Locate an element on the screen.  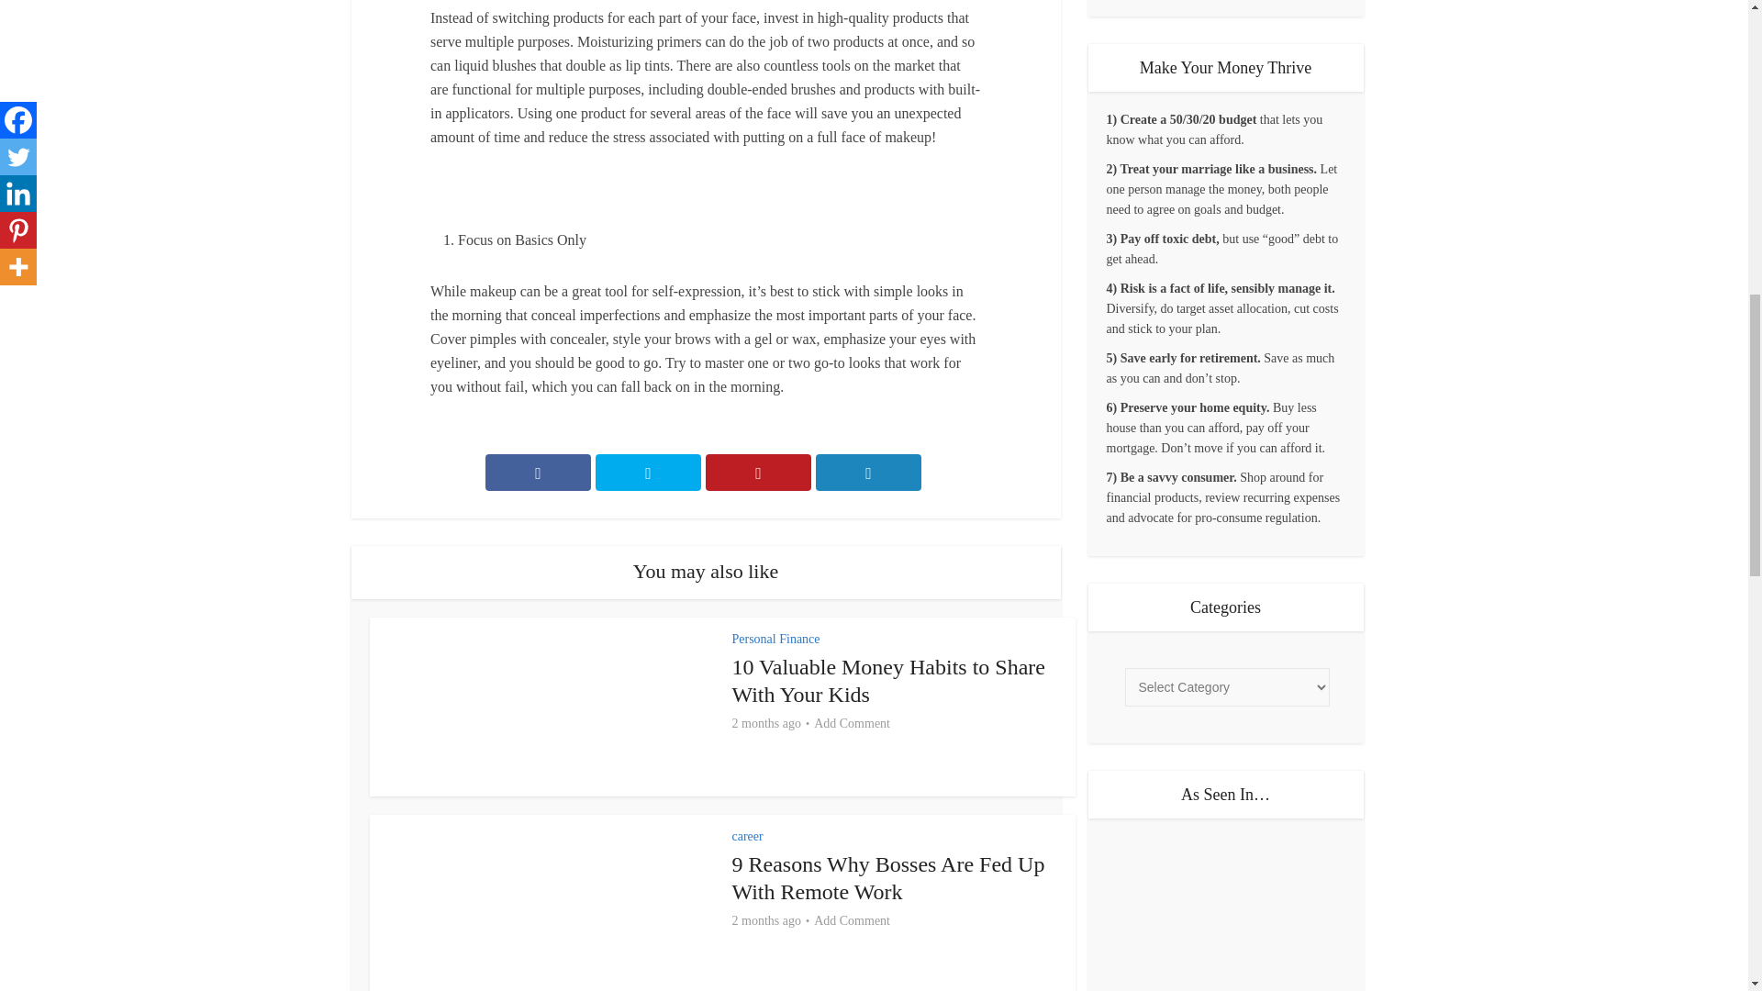
Personal Finance is located at coordinates (776, 639).